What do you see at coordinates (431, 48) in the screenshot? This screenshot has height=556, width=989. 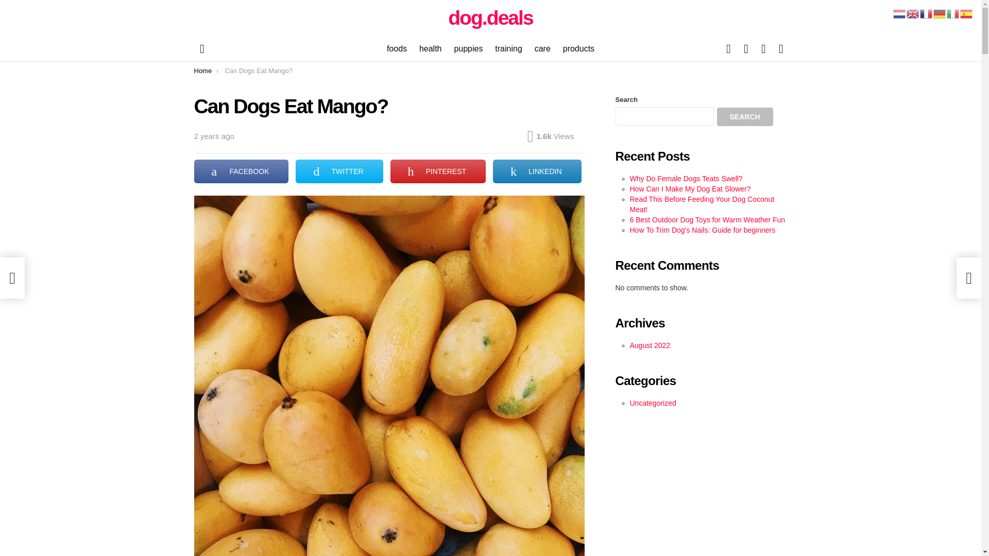 I see `health` at bounding box center [431, 48].